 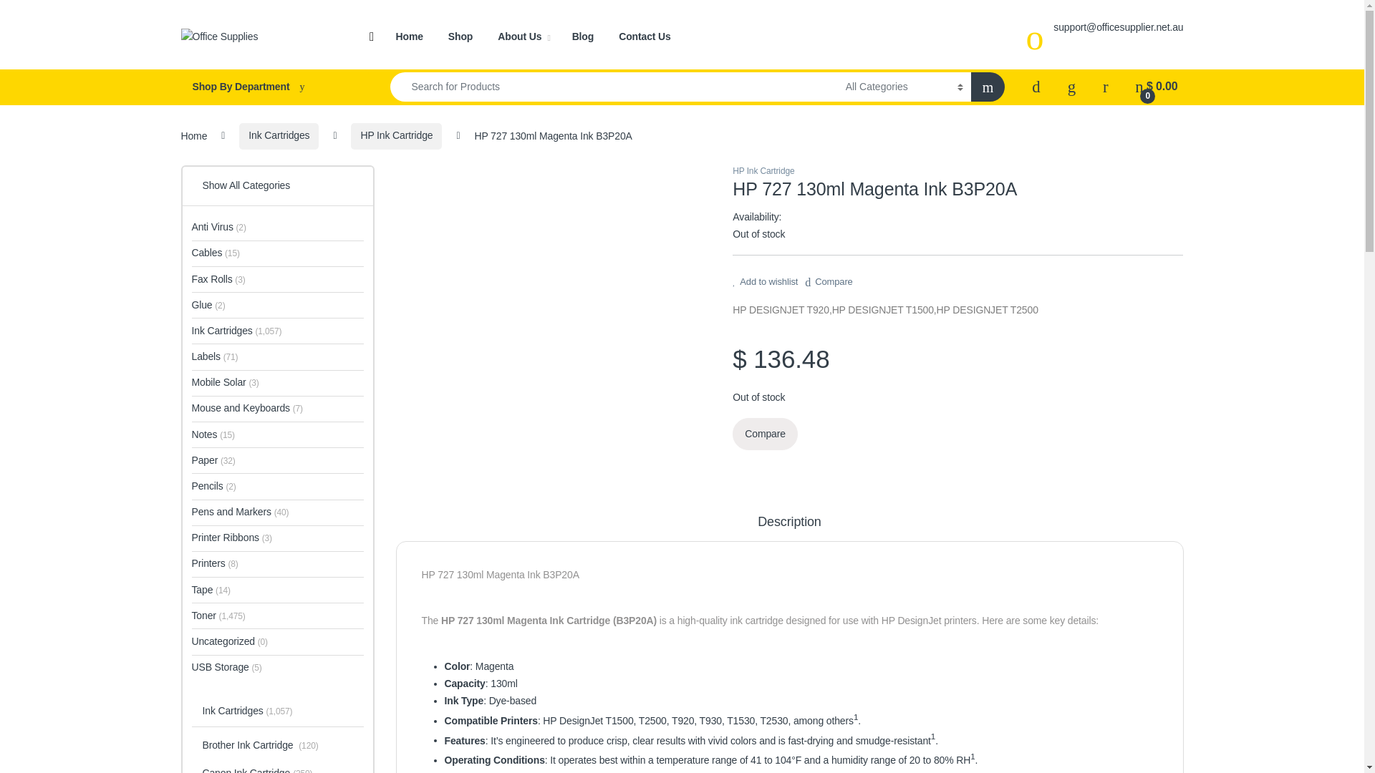 I want to click on Shop By Department, so click(x=271, y=87).